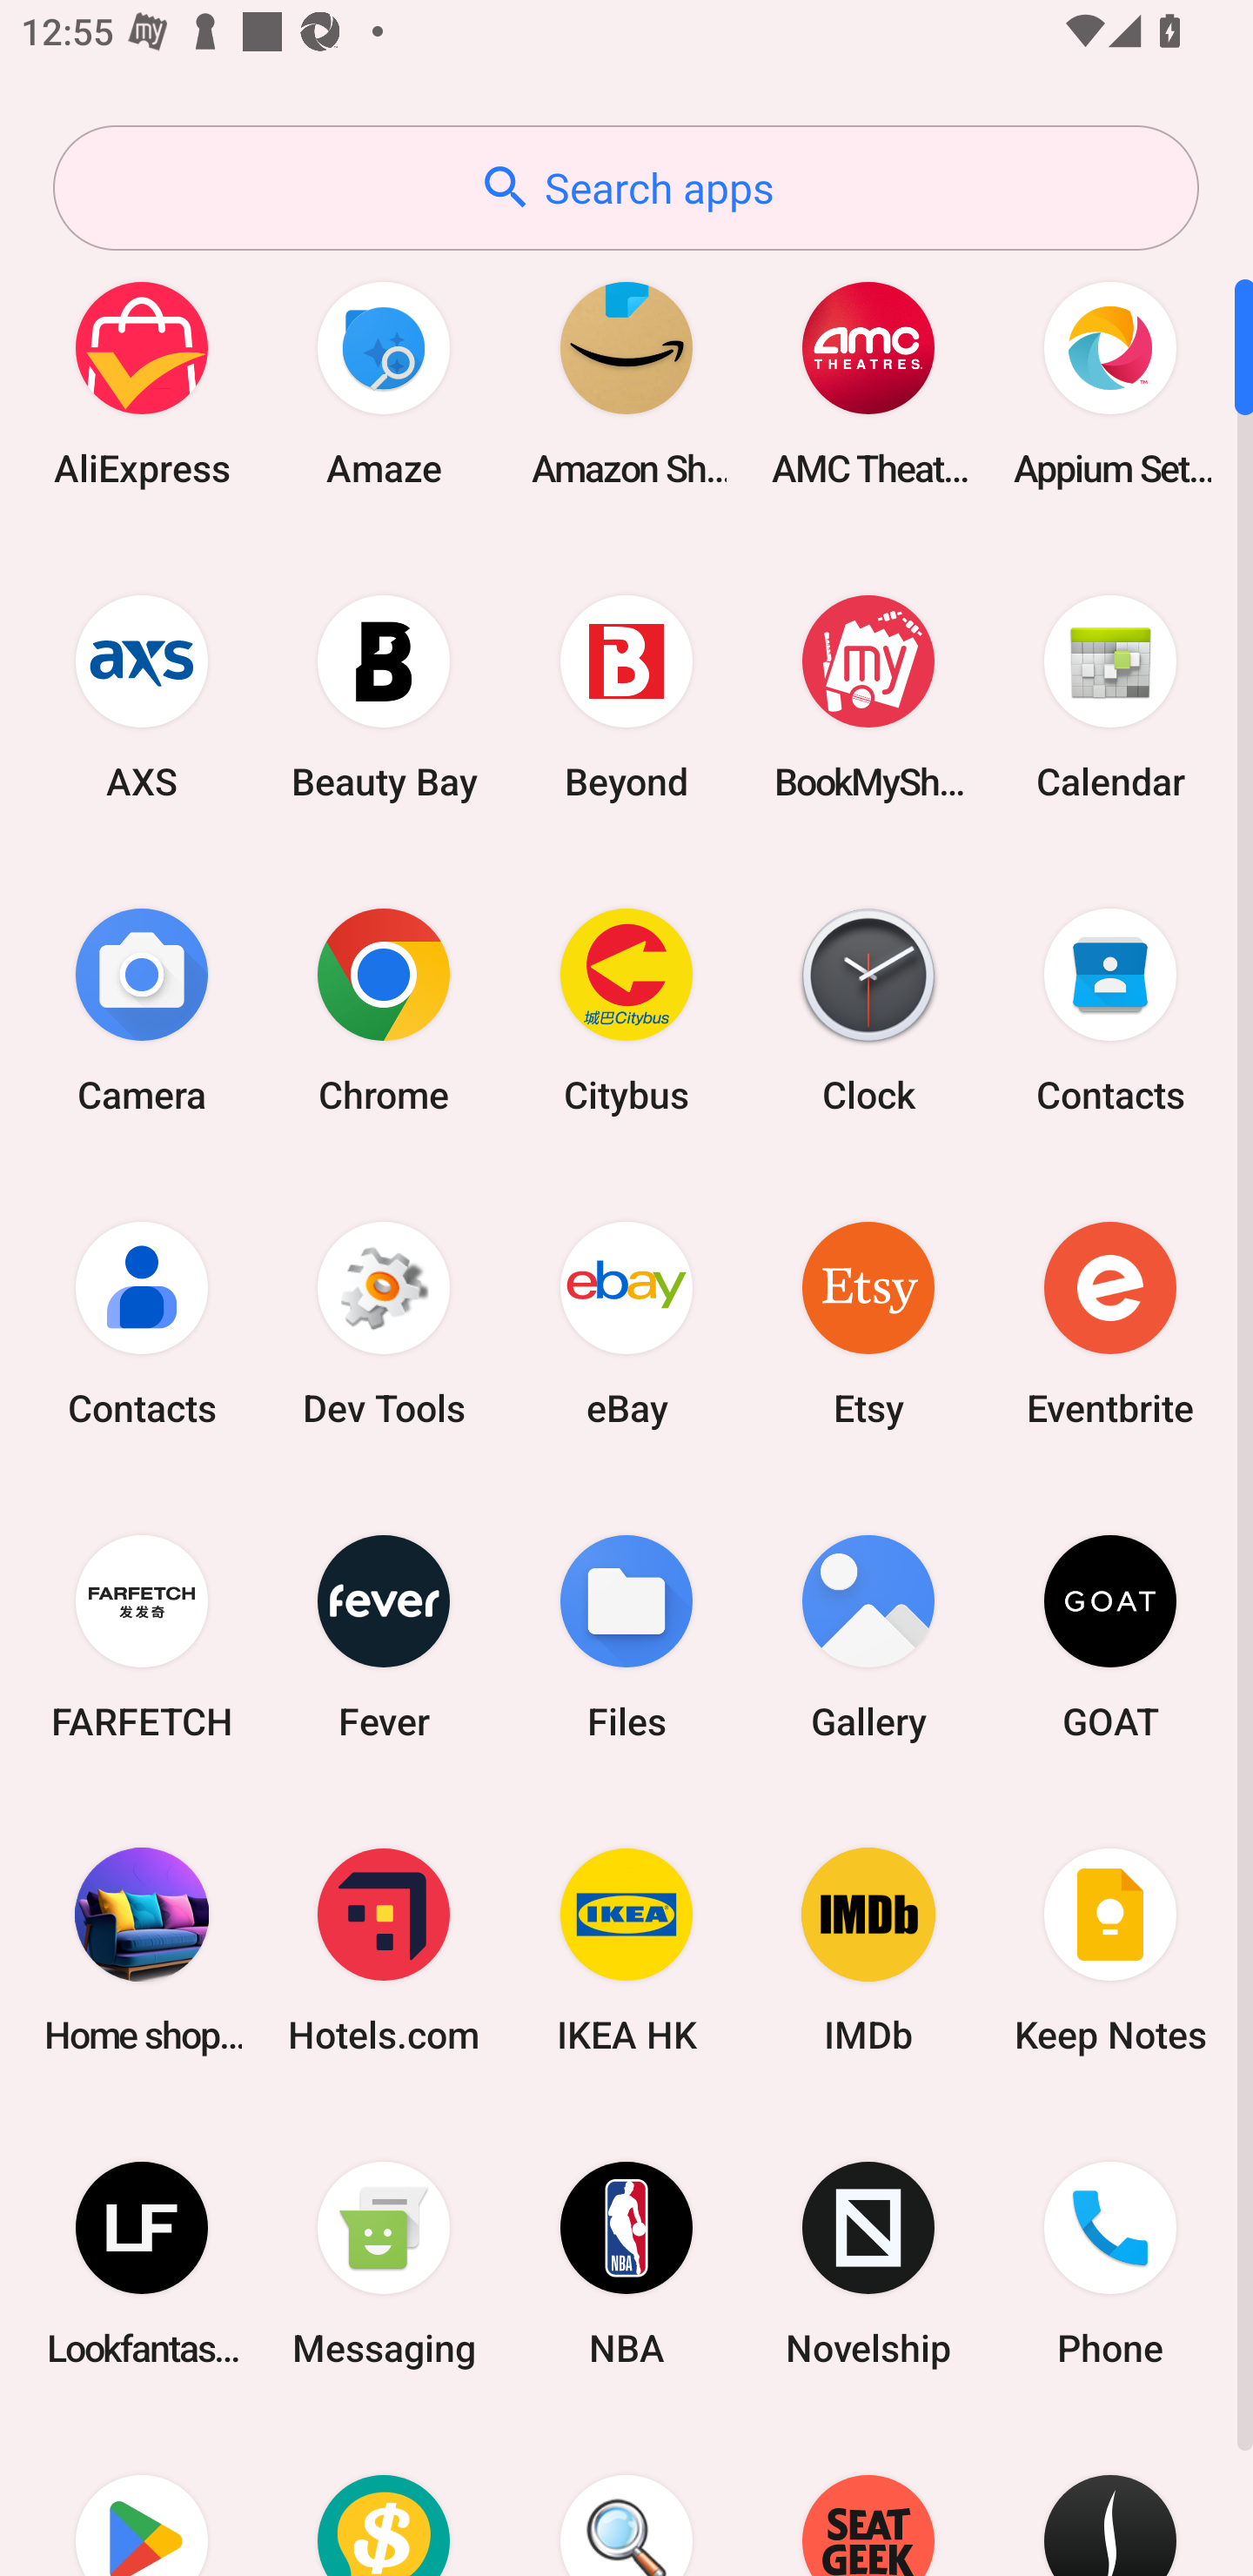 The width and height of the screenshot is (1253, 2576). What do you see at coordinates (142, 1323) in the screenshot?
I see `Contacts` at bounding box center [142, 1323].